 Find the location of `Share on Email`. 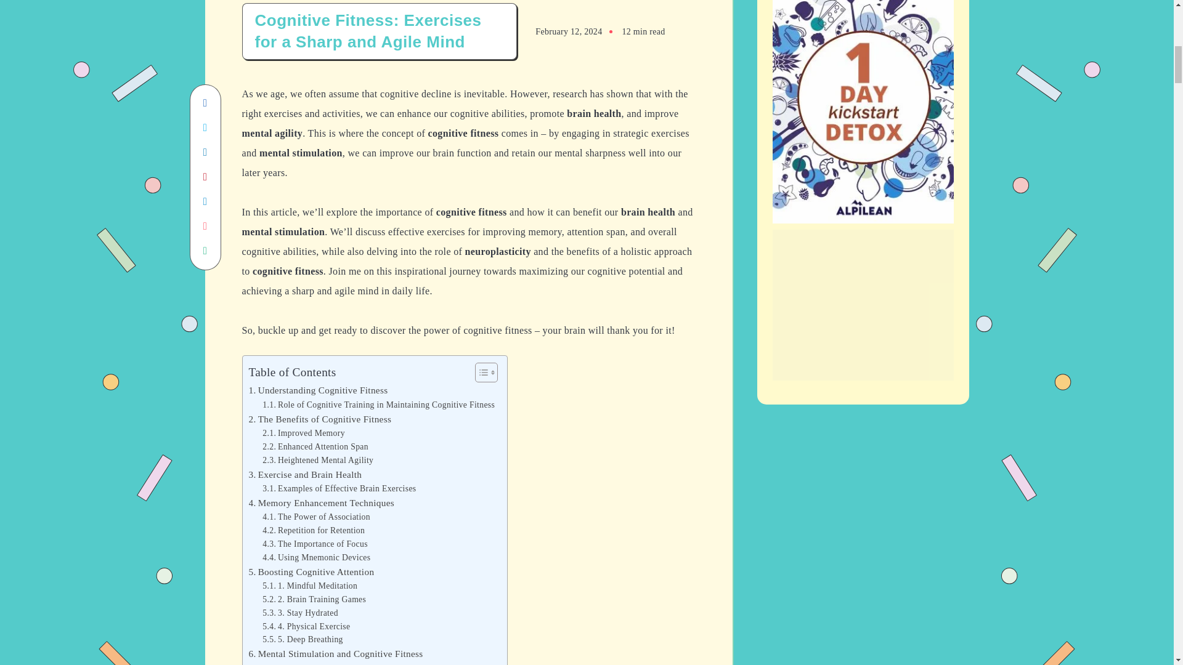

Share on Email is located at coordinates (205, 226).